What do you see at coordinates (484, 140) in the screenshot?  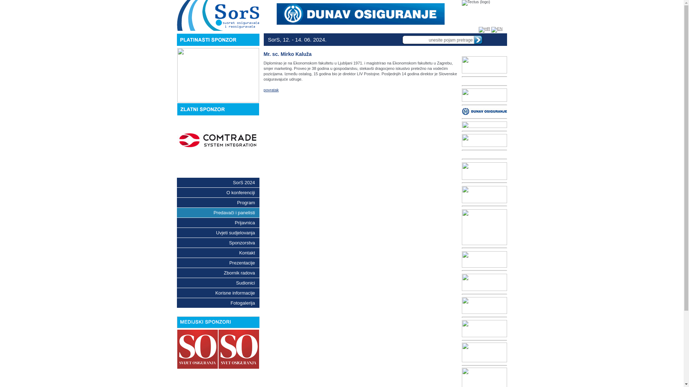 I see `Euroherc osiguranje d.d.` at bounding box center [484, 140].